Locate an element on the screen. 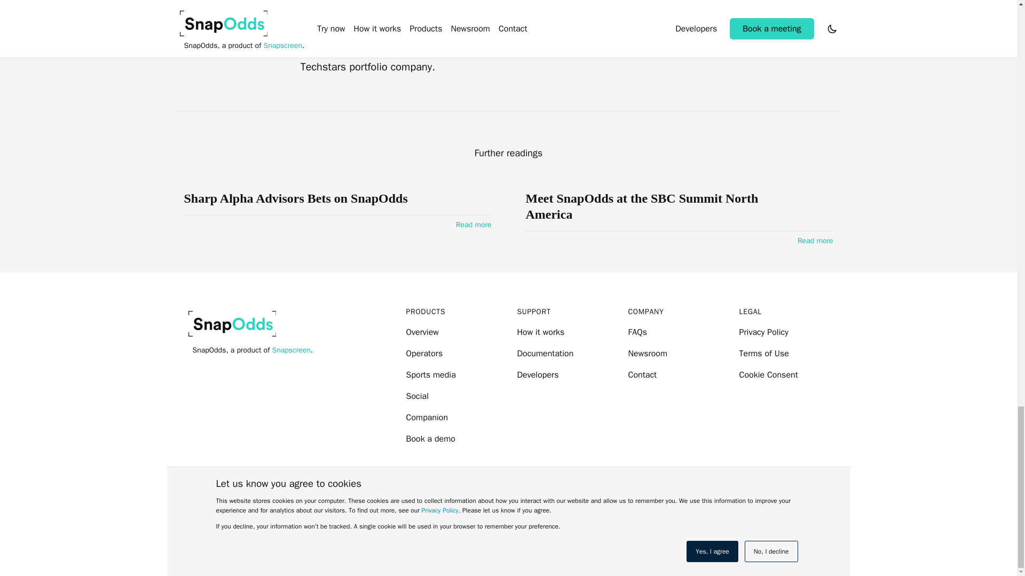 The image size is (1025, 576). Developers is located at coordinates (537, 375).